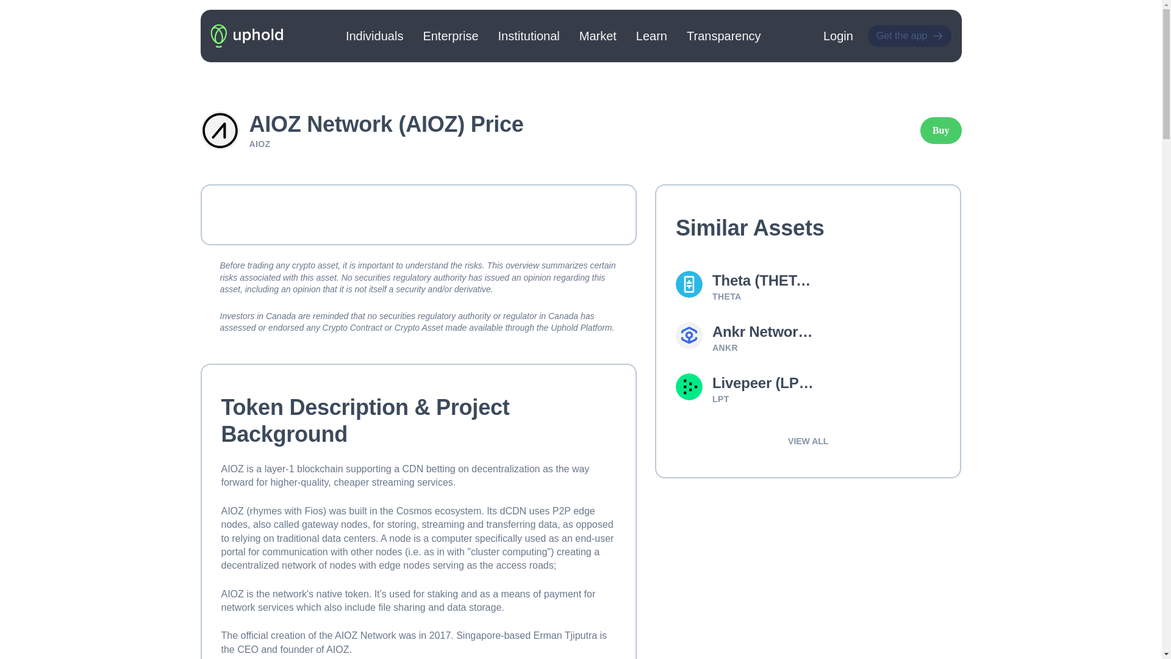  Describe the element at coordinates (450, 35) in the screenshot. I see `Enterprise` at that location.